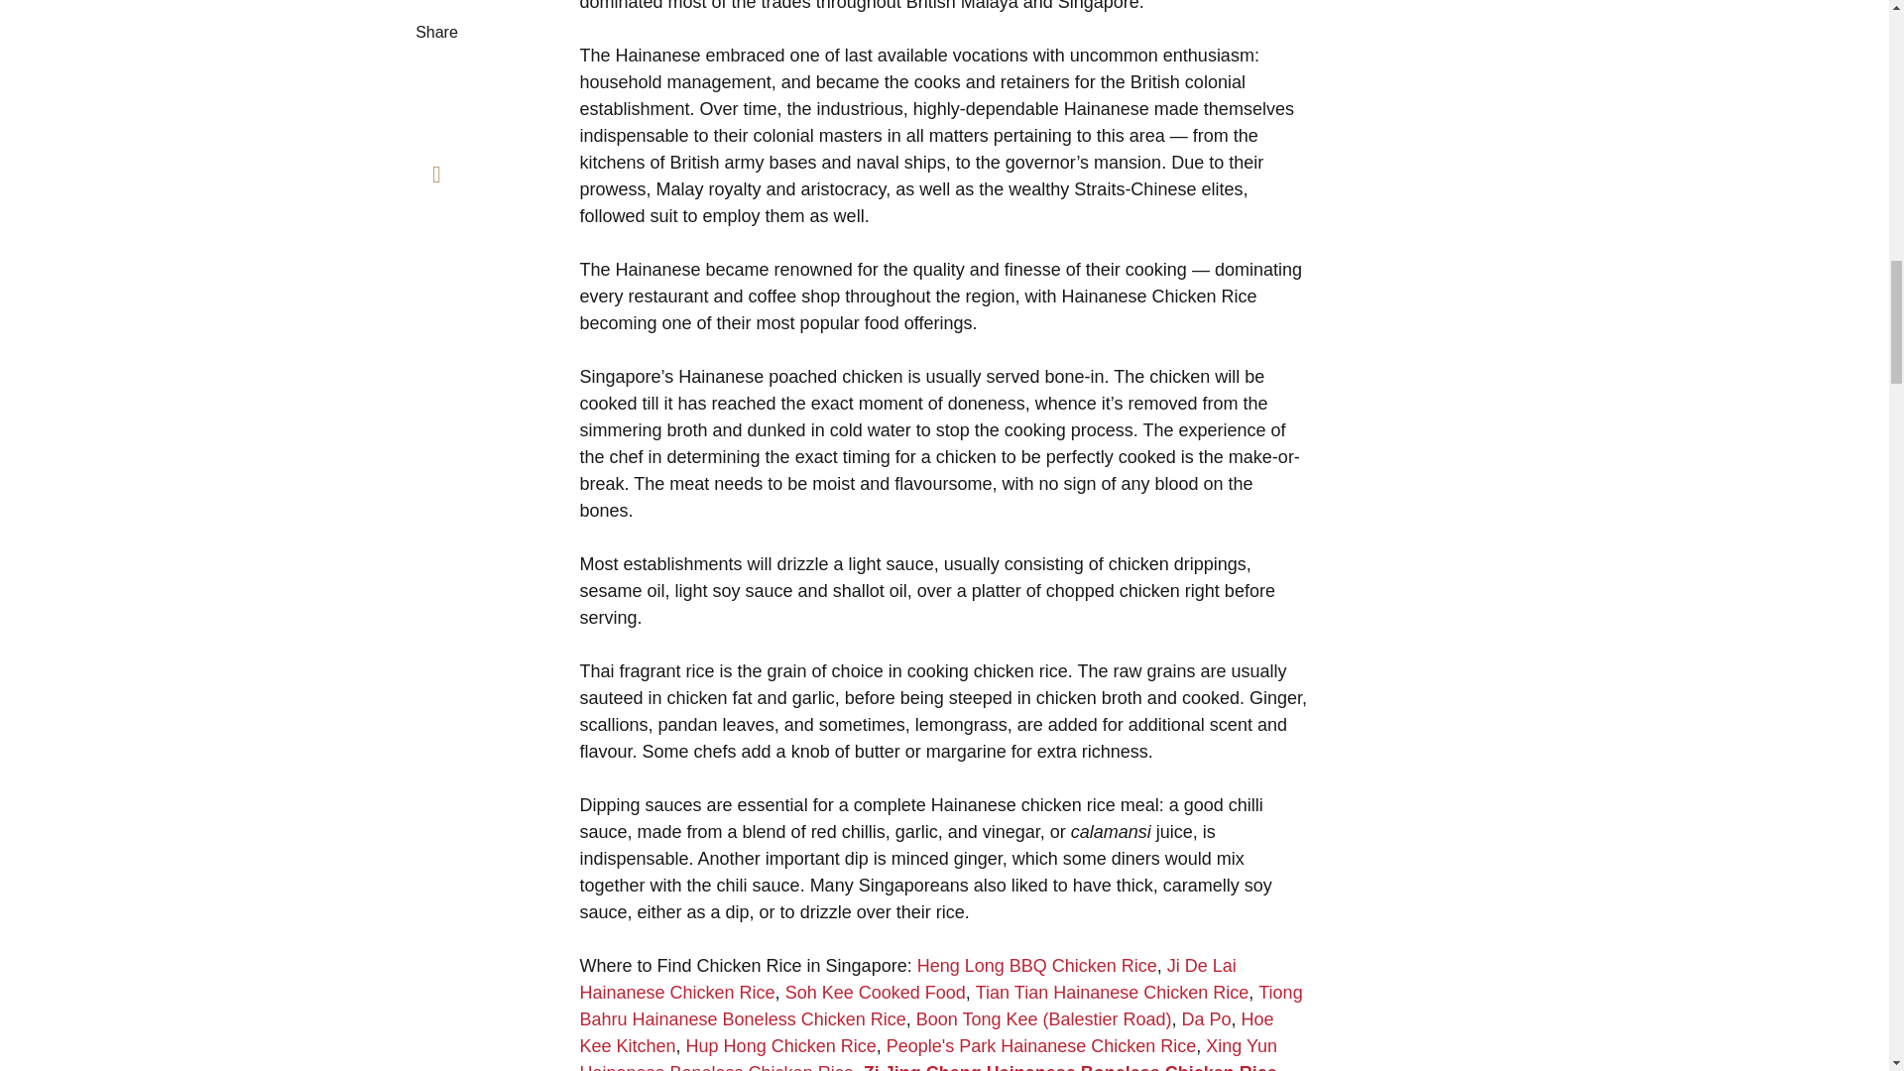 This screenshot has height=1071, width=1904. I want to click on Heng Long BBQ Chicken Rice, so click(1037, 966).